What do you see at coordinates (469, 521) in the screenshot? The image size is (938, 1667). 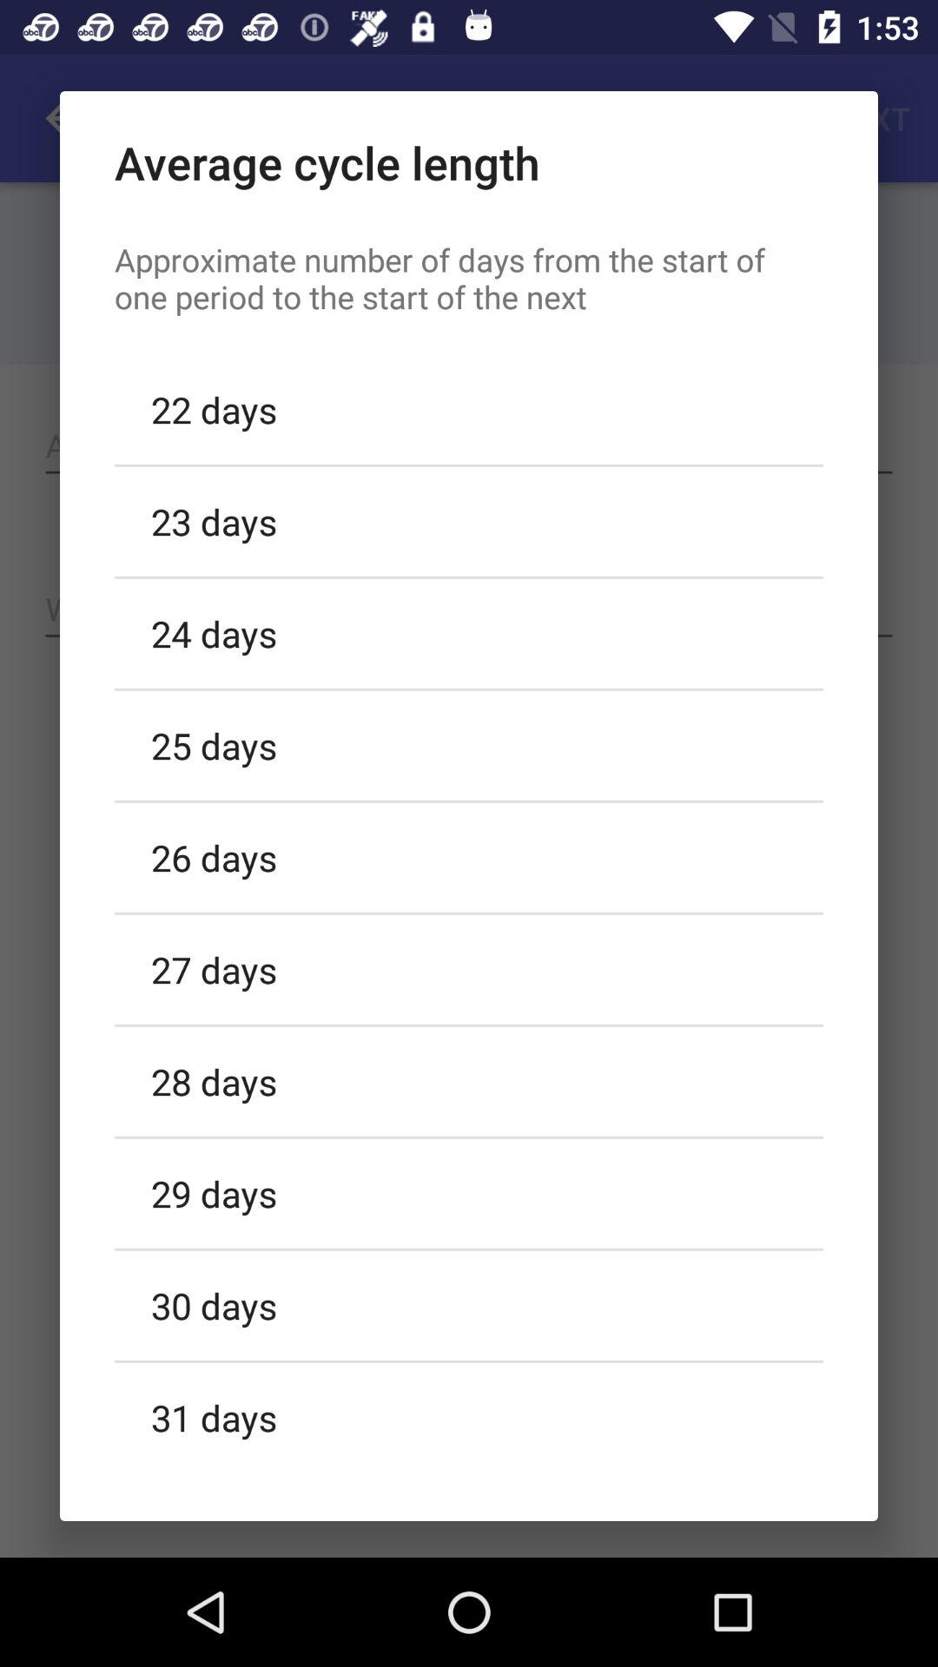 I see `tap icon above 24 days icon` at bounding box center [469, 521].